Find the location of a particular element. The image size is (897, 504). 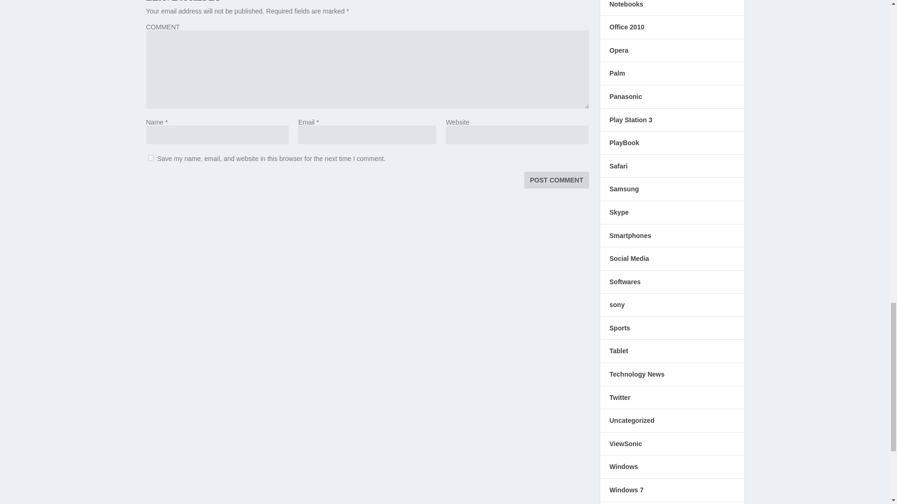

yes is located at coordinates (150, 158).